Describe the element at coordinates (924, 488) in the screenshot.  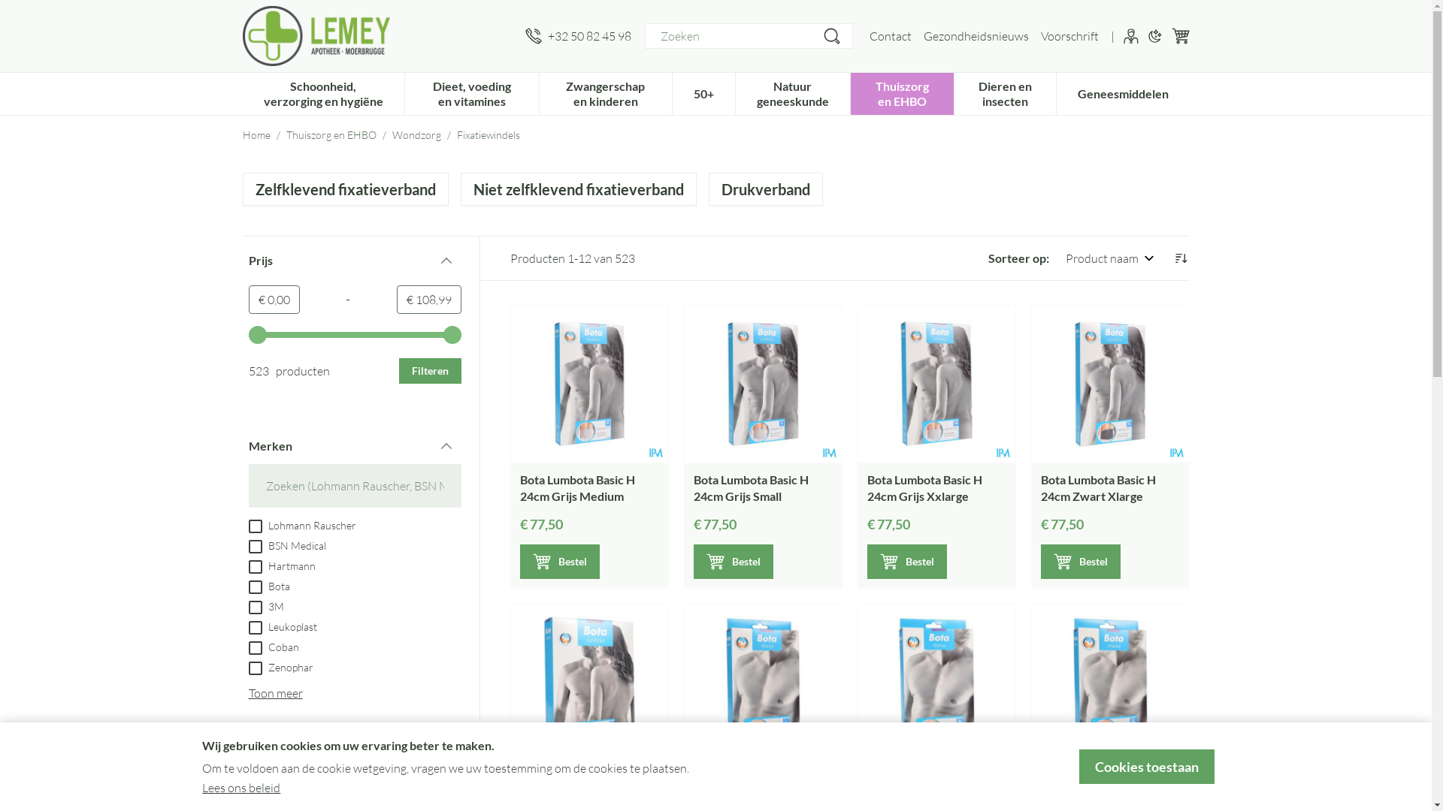
I see `Bota Lumbota Basic H 24cm Grijs Xxlarge` at that location.